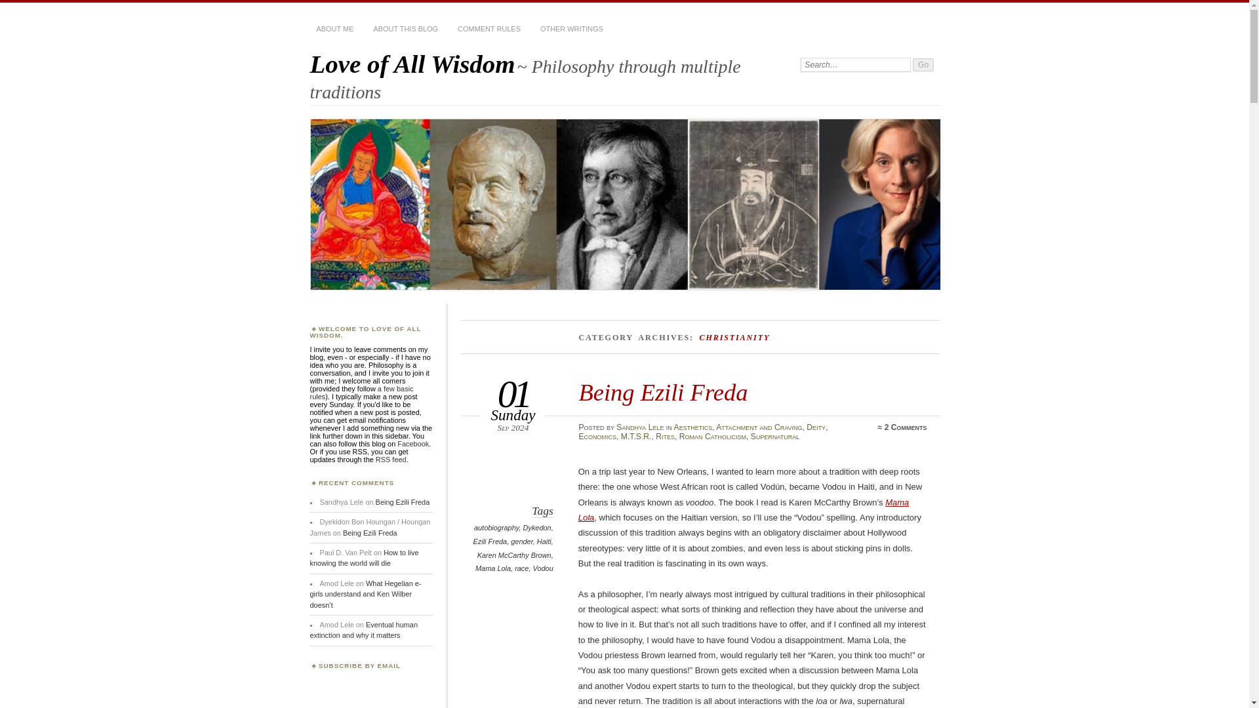 Image resolution: width=1259 pixels, height=708 pixels. What do you see at coordinates (640, 427) in the screenshot?
I see `View all posts by Sandhya Lele` at bounding box center [640, 427].